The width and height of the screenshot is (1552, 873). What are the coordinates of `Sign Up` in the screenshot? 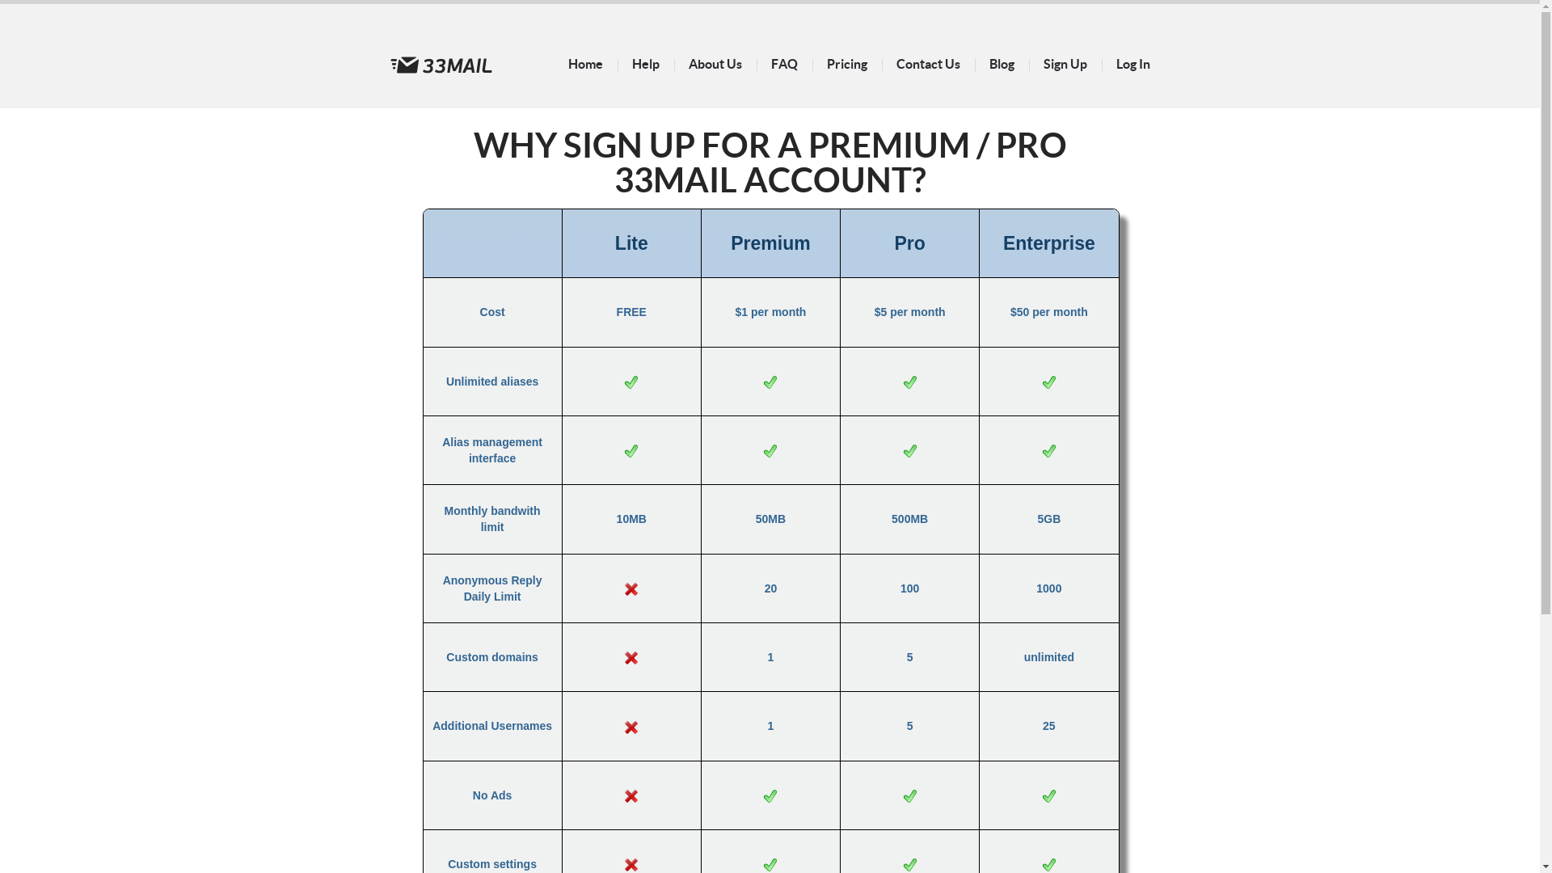 It's located at (1065, 64).